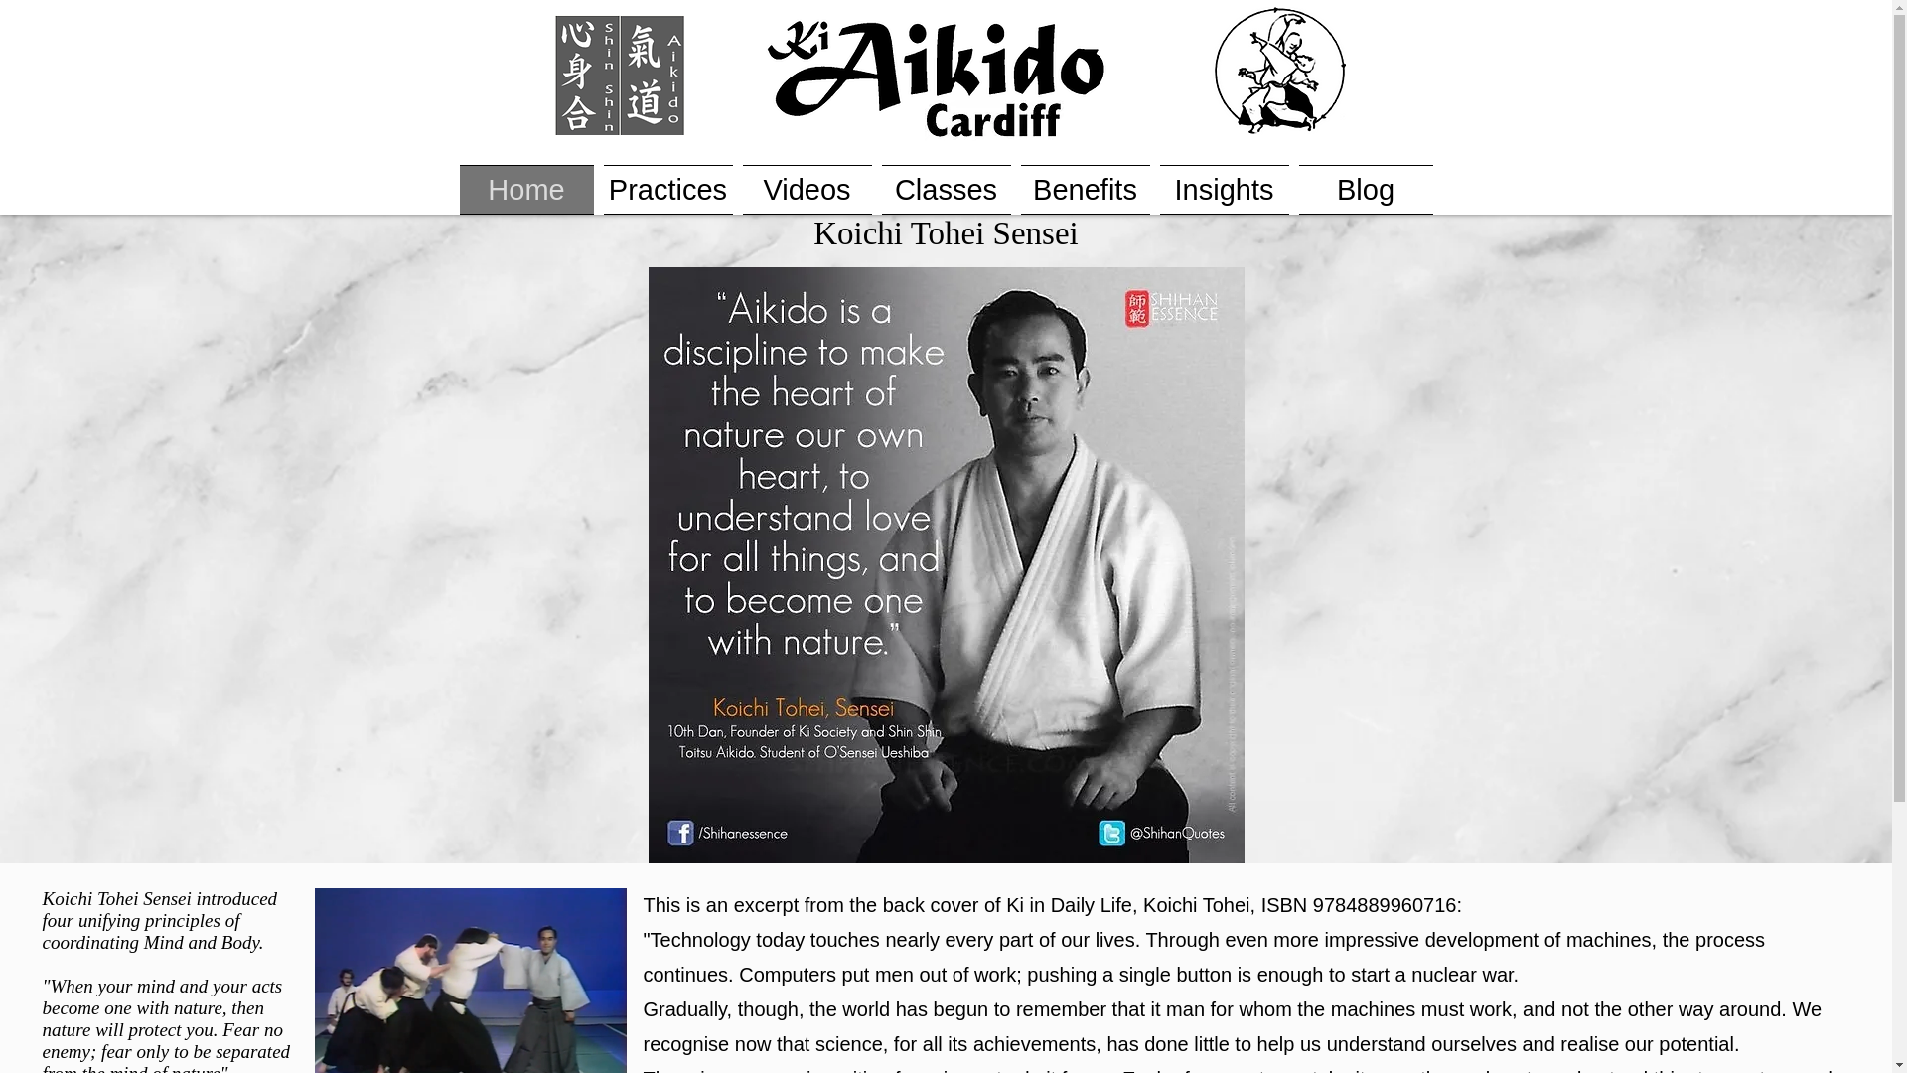 The height and width of the screenshot is (1073, 1907). Describe the element at coordinates (667, 190) in the screenshot. I see `Practices` at that location.